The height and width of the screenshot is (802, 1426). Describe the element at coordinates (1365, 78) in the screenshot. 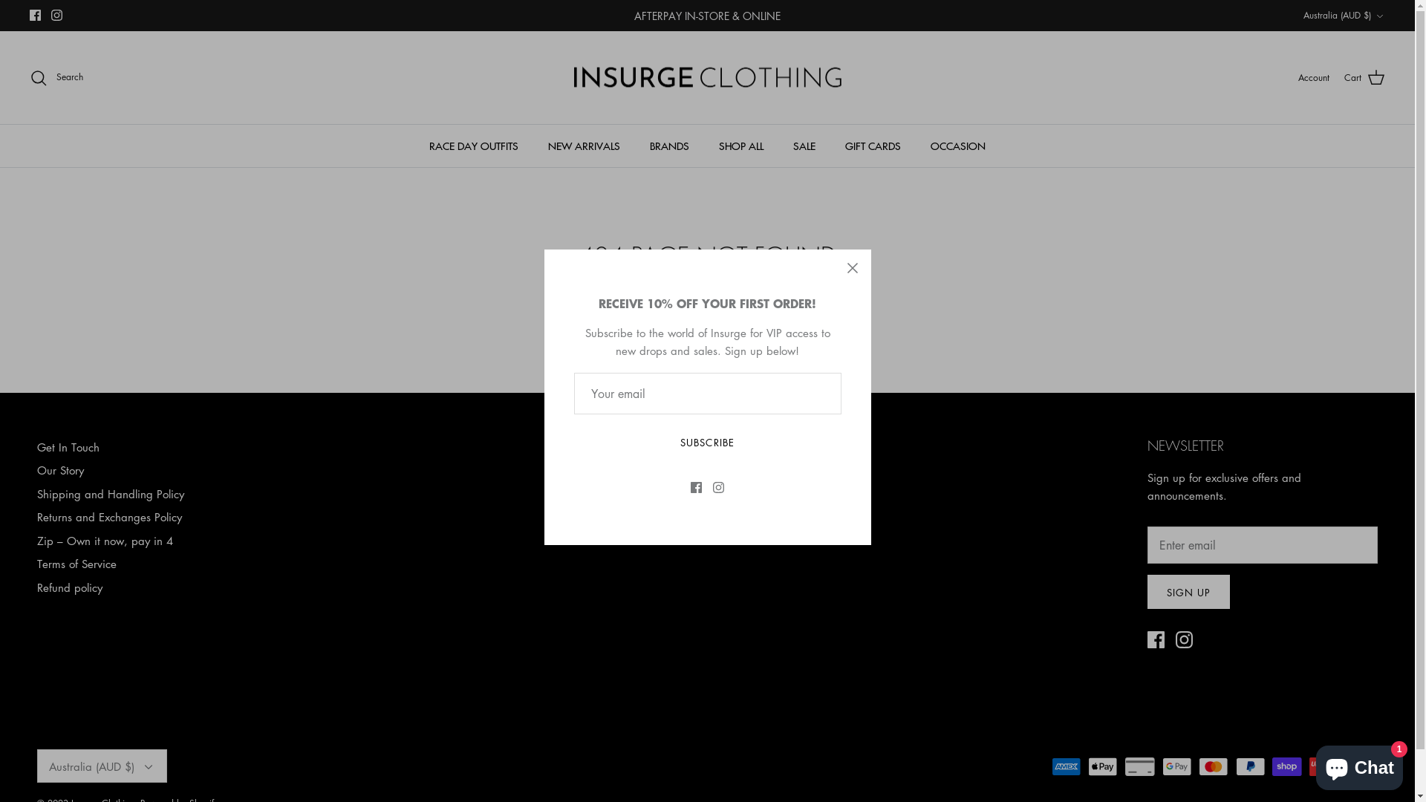

I see `Cart` at that location.